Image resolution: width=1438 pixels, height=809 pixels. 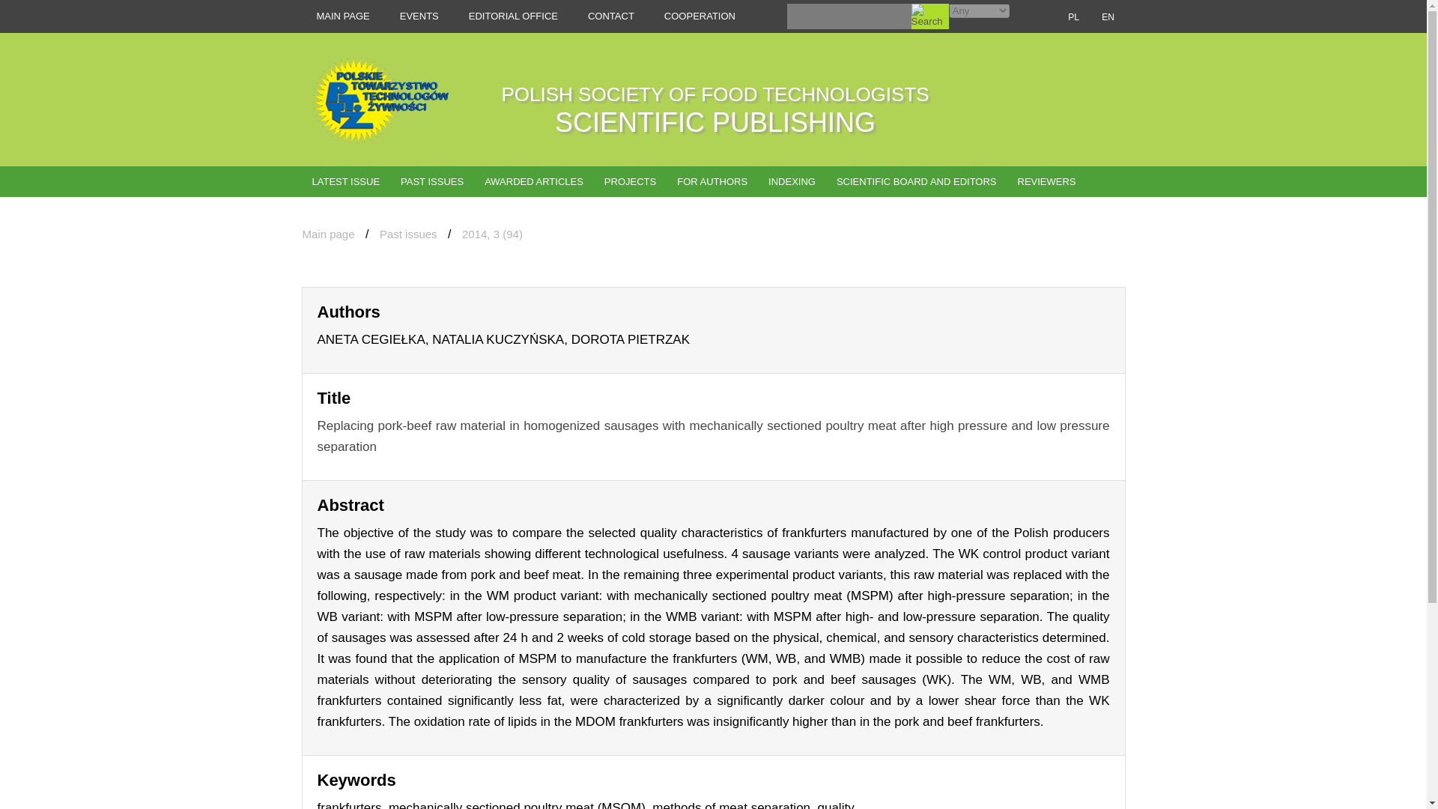 What do you see at coordinates (1107, 16) in the screenshot?
I see `EN` at bounding box center [1107, 16].